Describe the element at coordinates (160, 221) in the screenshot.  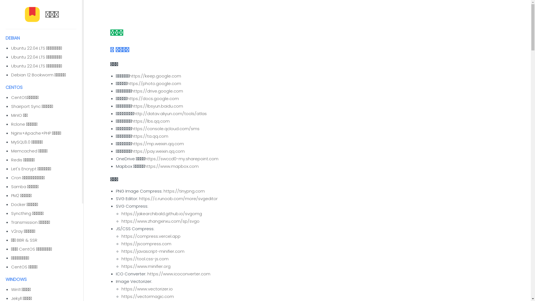
I see `https://www.zhangxinxu.com/sp/svgo` at that location.